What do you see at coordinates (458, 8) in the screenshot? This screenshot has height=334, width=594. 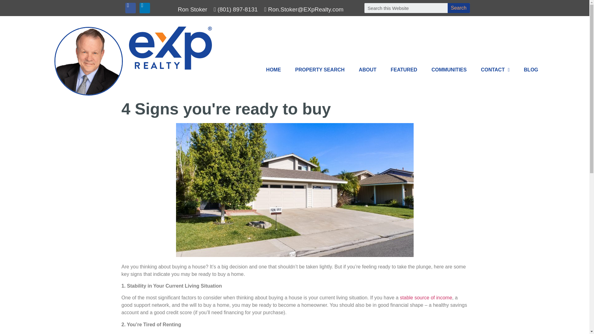 I see `Search` at bounding box center [458, 8].